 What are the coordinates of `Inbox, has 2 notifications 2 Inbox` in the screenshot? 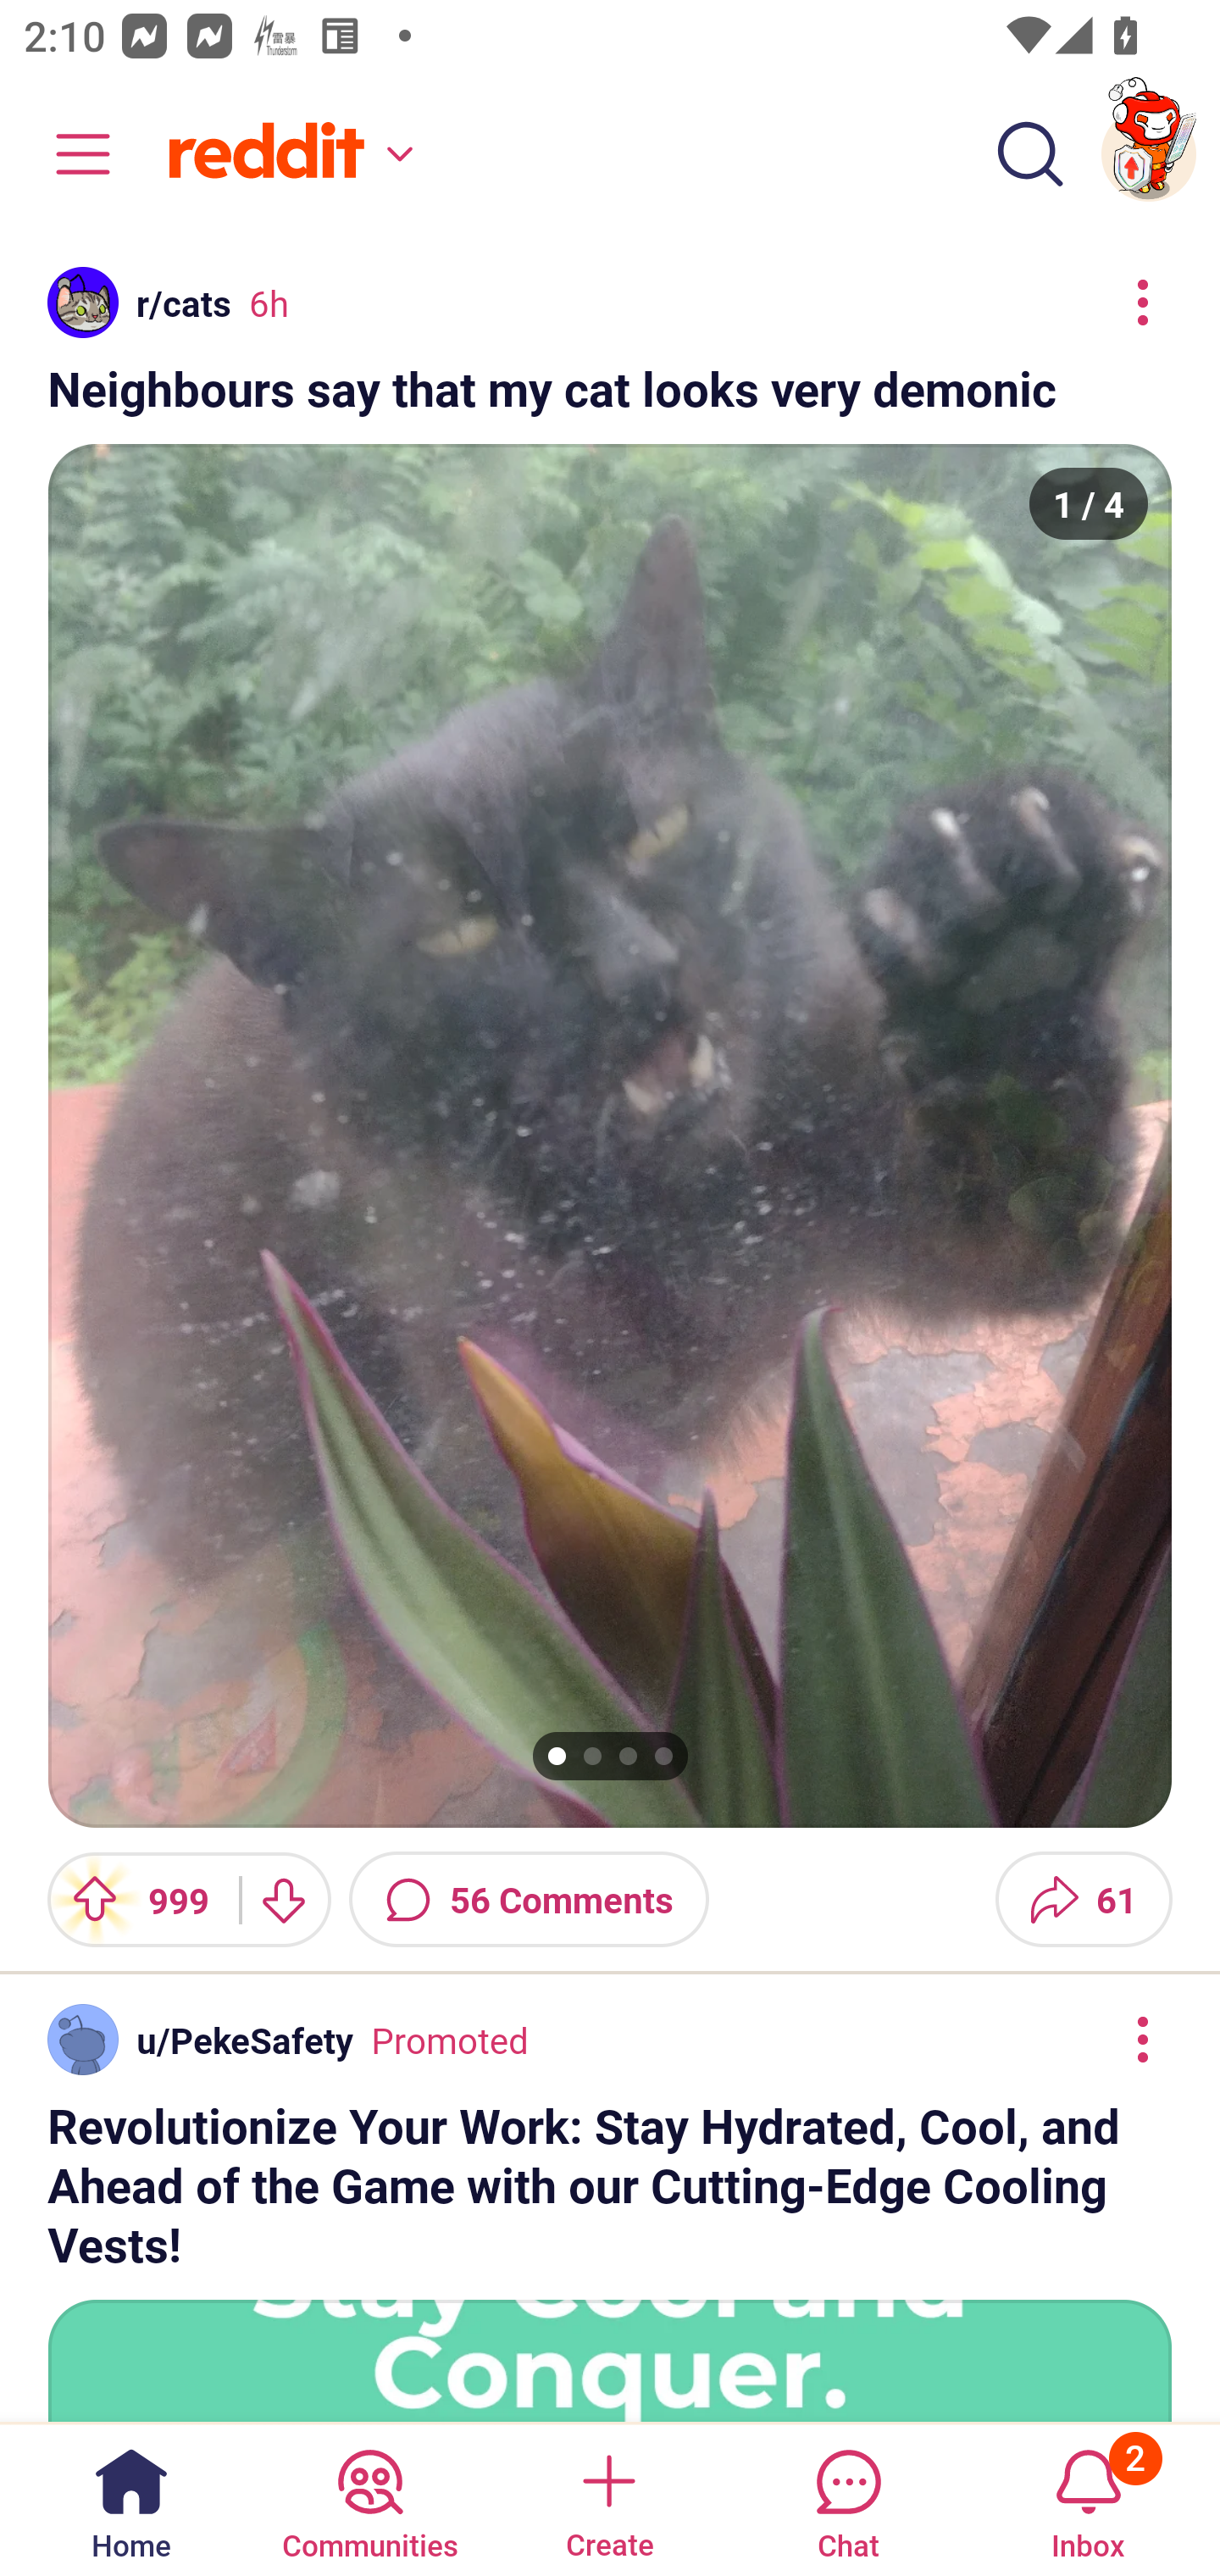 It's located at (1088, 2498).